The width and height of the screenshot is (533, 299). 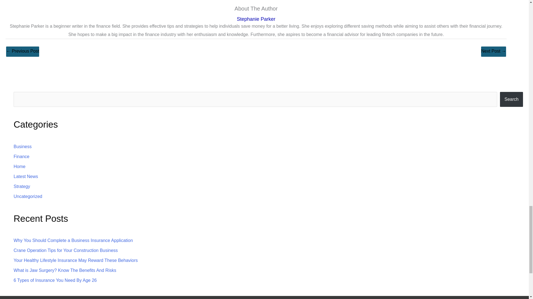 I want to click on Strategy, so click(x=22, y=186).